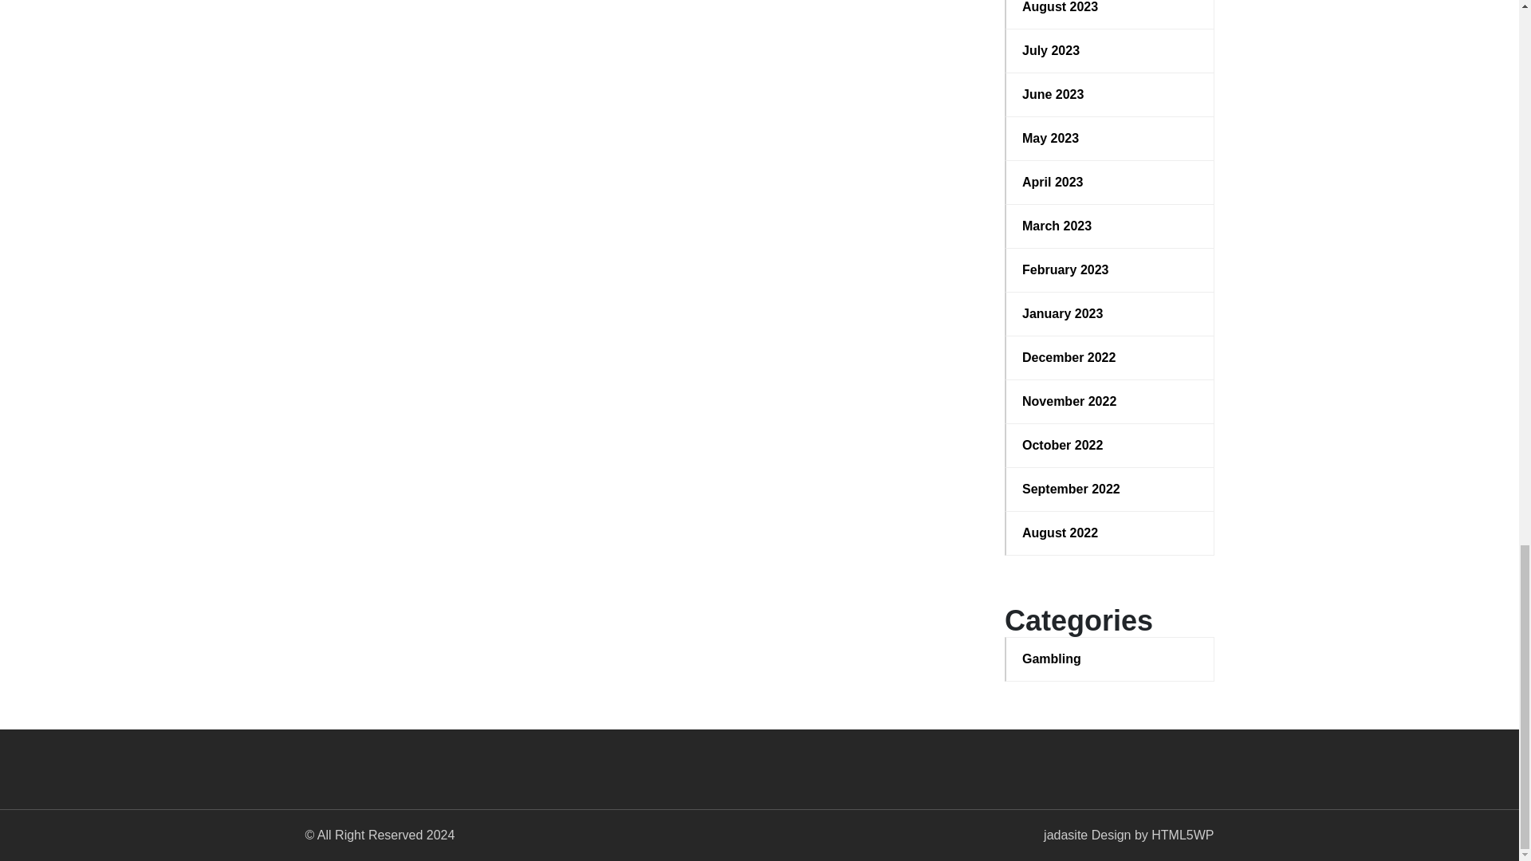 Image resolution: width=1531 pixels, height=861 pixels. What do you see at coordinates (1110, 533) in the screenshot?
I see `August 2022` at bounding box center [1110, 533].